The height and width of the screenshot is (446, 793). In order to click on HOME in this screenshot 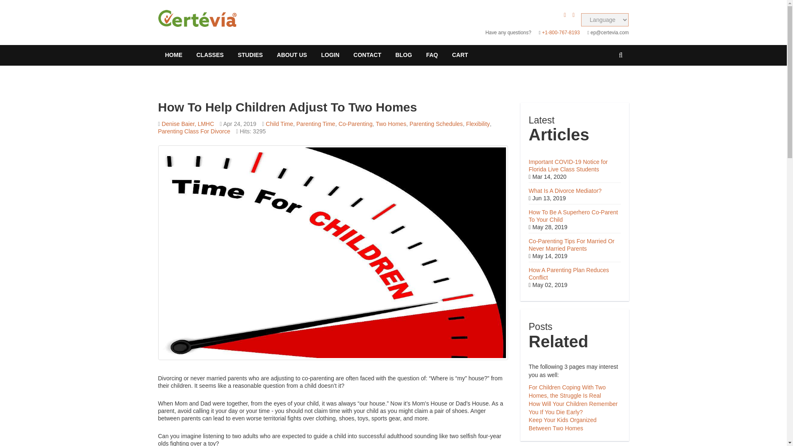, I will do `click(173, 55)`.